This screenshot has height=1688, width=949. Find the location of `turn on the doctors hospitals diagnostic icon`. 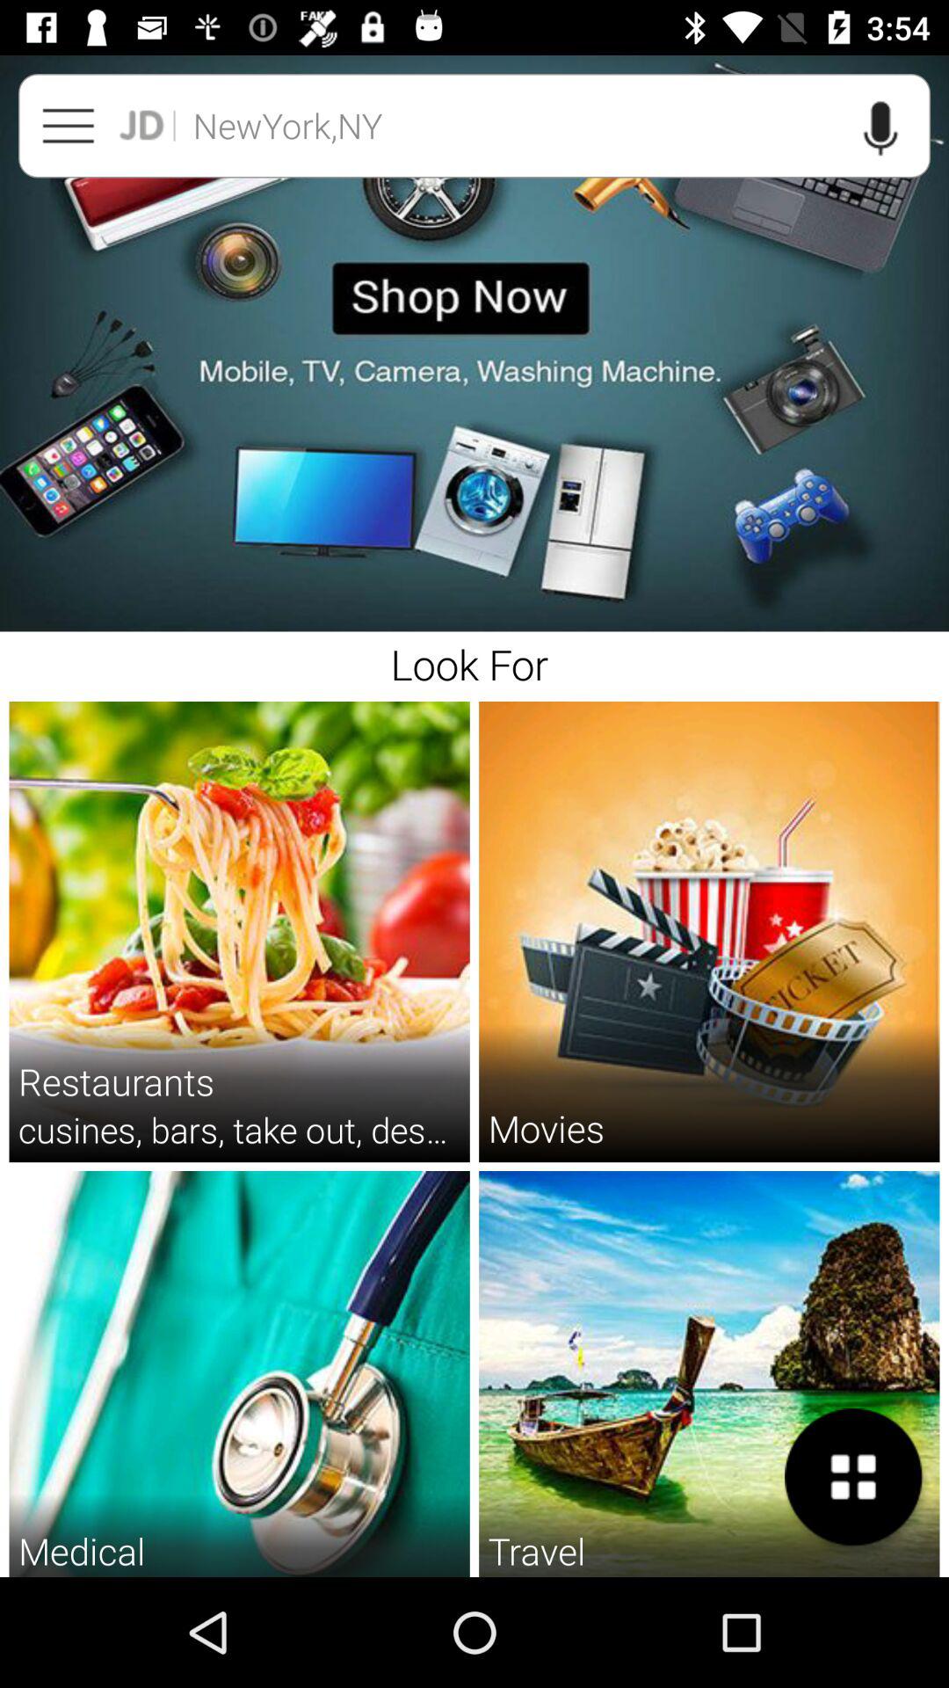

turn on the doctors hospitals diagnostic icon is located at coordinates (239, 1575).